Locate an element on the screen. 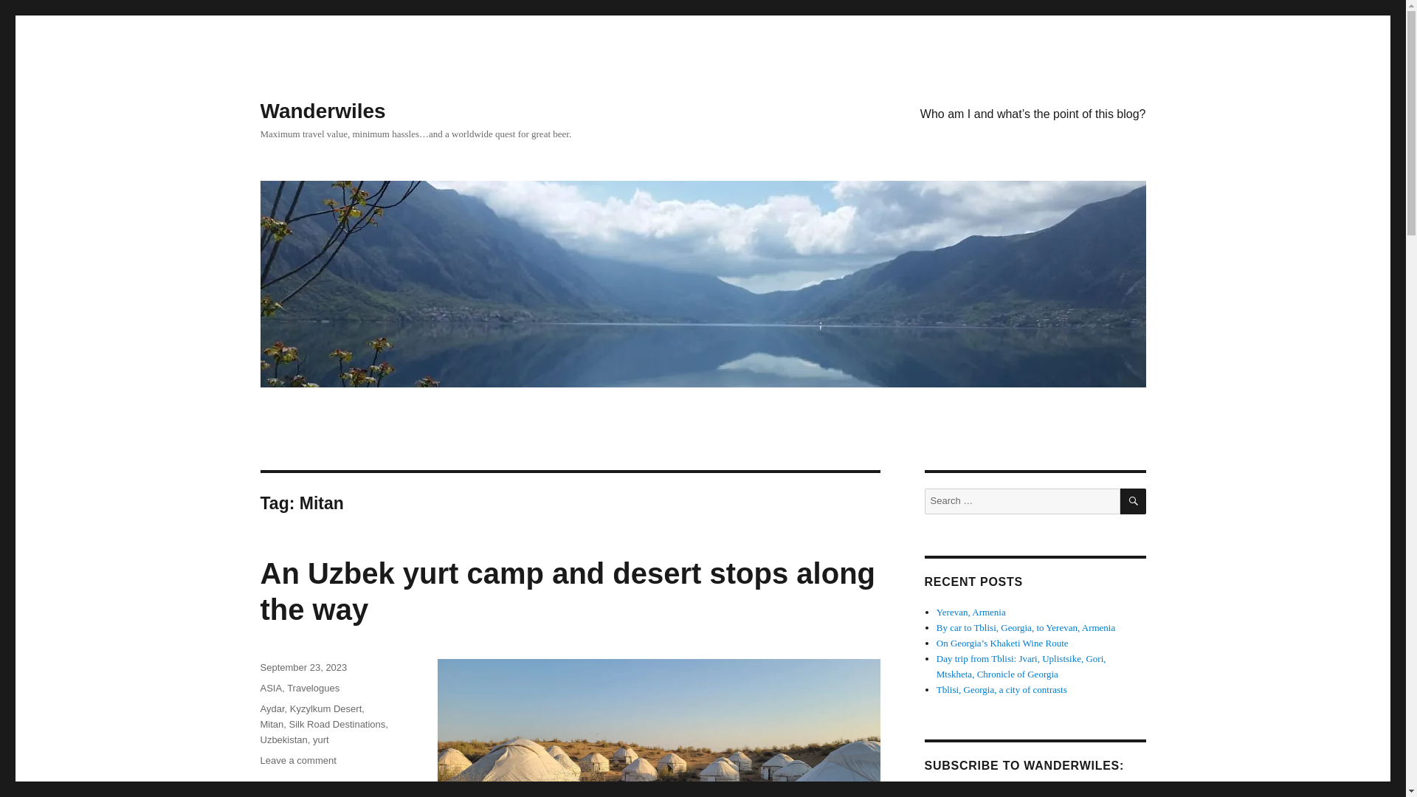  Tblisi, Georgia, a city of contrasts is located at coordinates (1001, 689).